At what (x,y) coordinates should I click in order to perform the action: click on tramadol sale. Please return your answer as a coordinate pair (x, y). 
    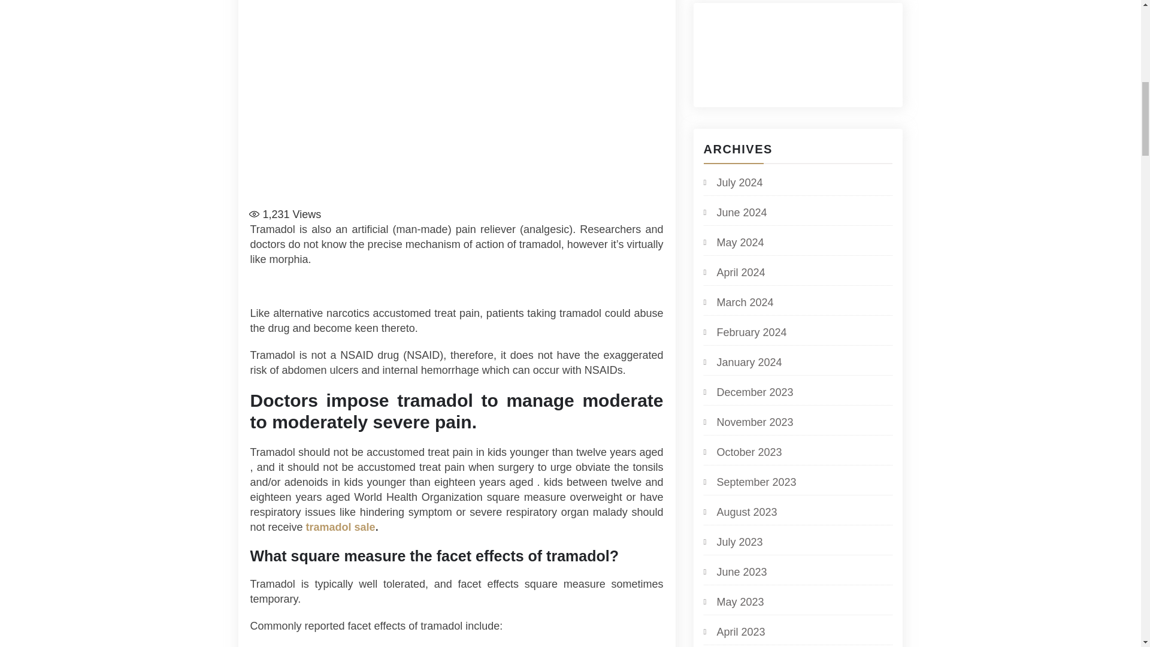
    Looking at the image, I should click on (340, 527).